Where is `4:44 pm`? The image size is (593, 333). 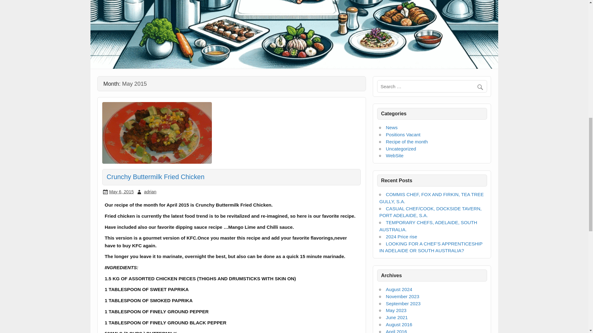 4:44 pm is located at coordinates (121, 192).